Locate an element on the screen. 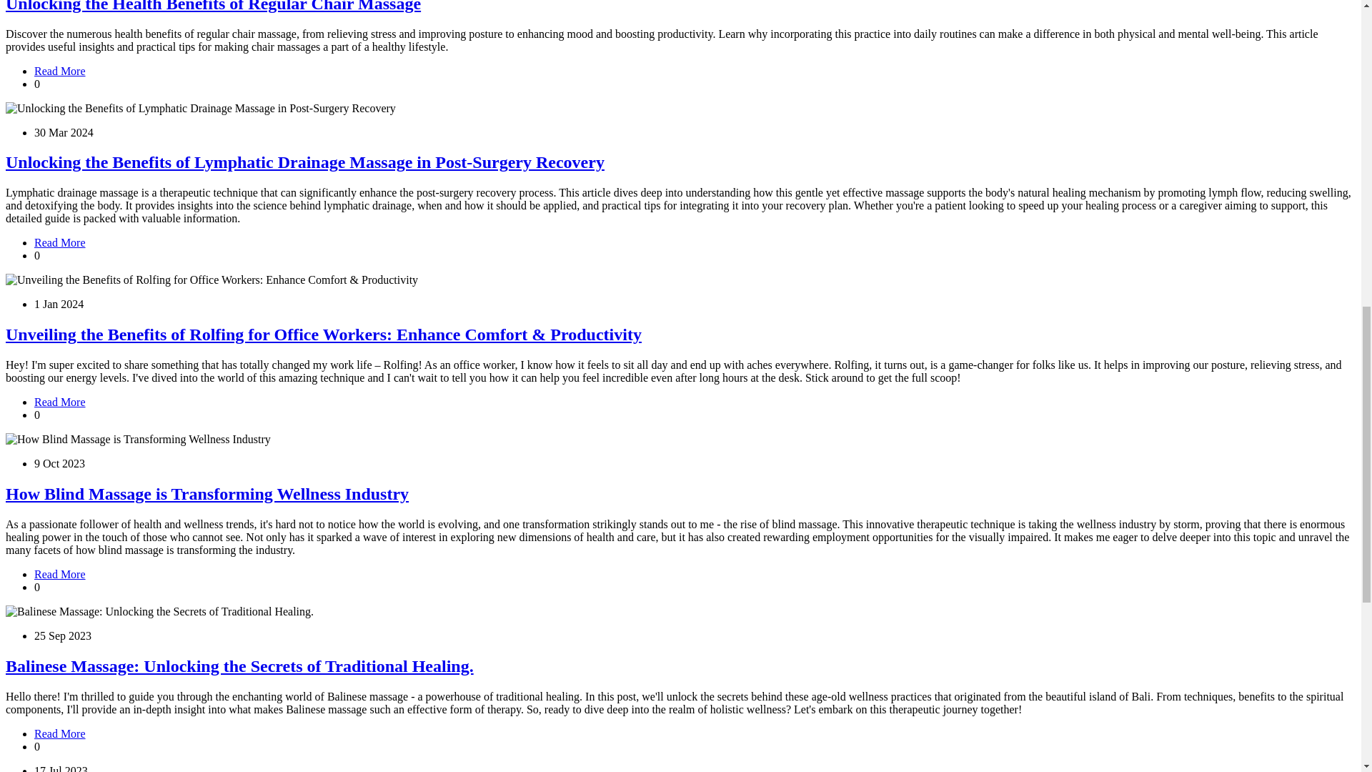 This screenshot has width=1372, height=772. Read More is located at coordinates (60, 242).